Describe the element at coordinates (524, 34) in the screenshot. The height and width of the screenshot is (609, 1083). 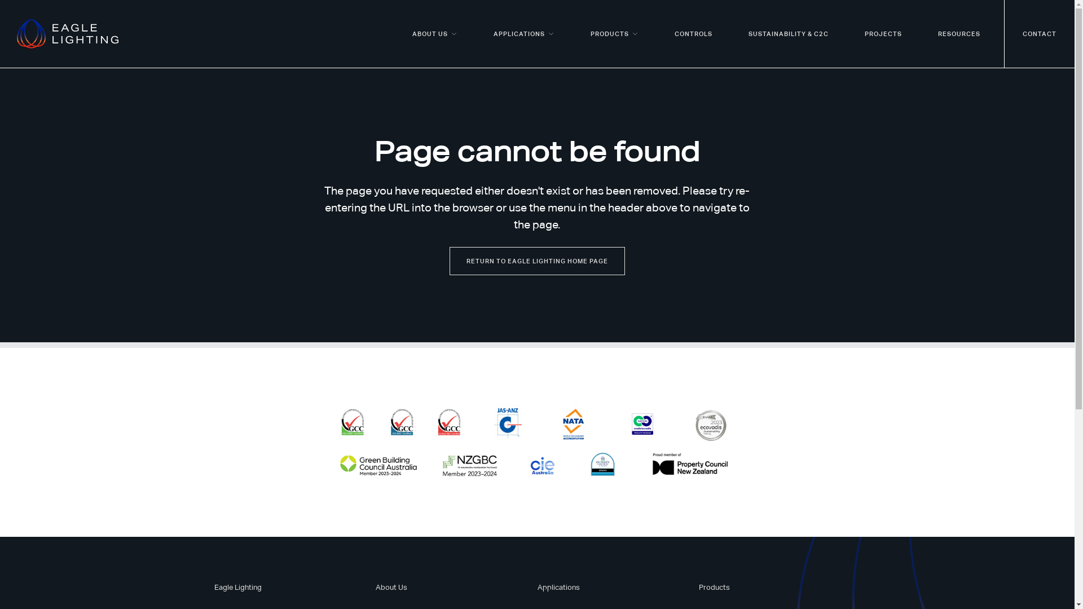
I see `APPLICATIONS` at that location.